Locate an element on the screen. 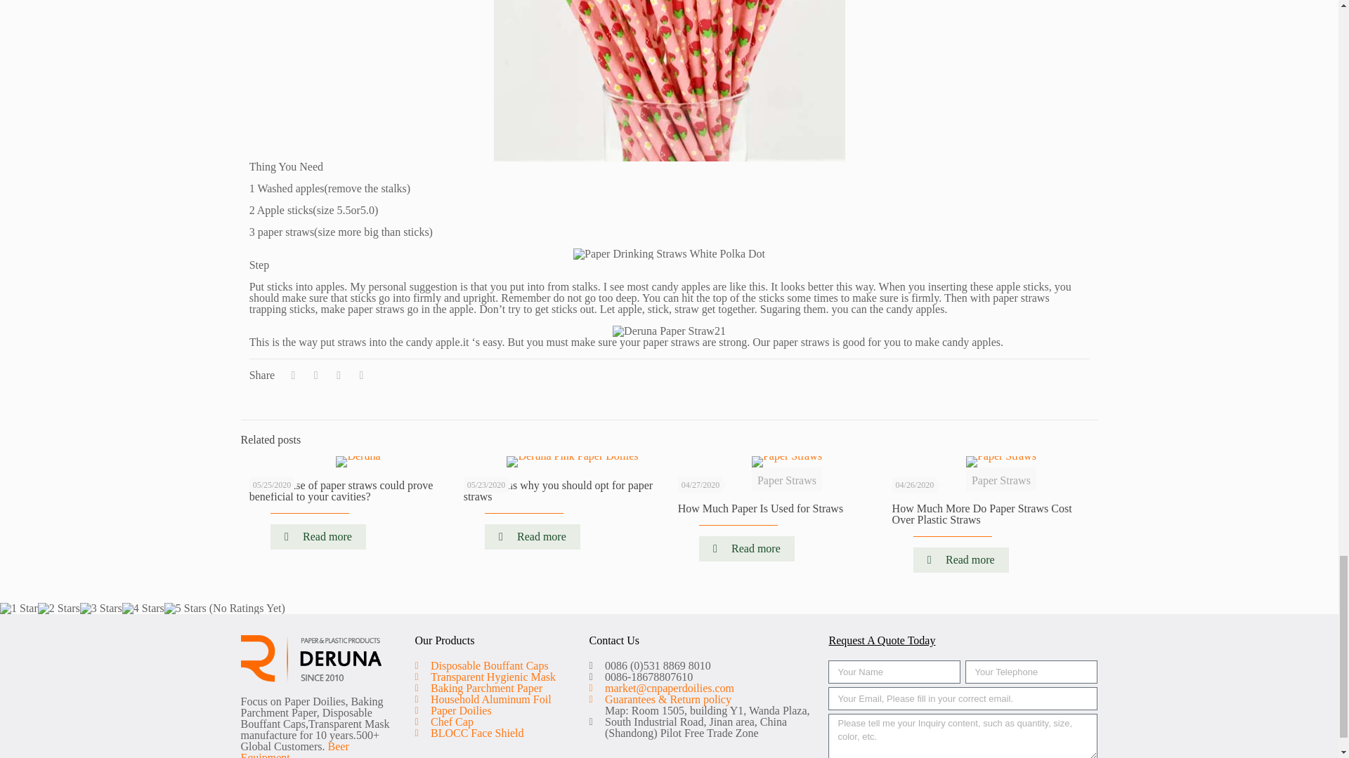  1 Star is located at coordinates (18, 608).